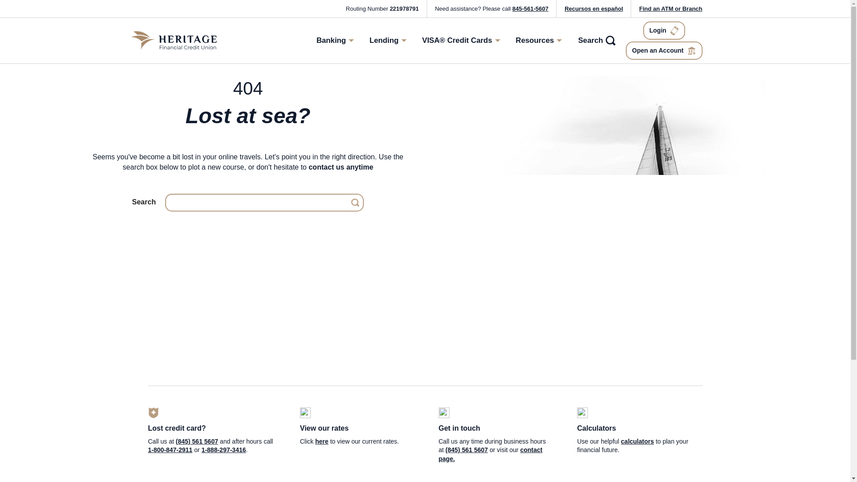  I want to click on Search for:, so click(258, 203).